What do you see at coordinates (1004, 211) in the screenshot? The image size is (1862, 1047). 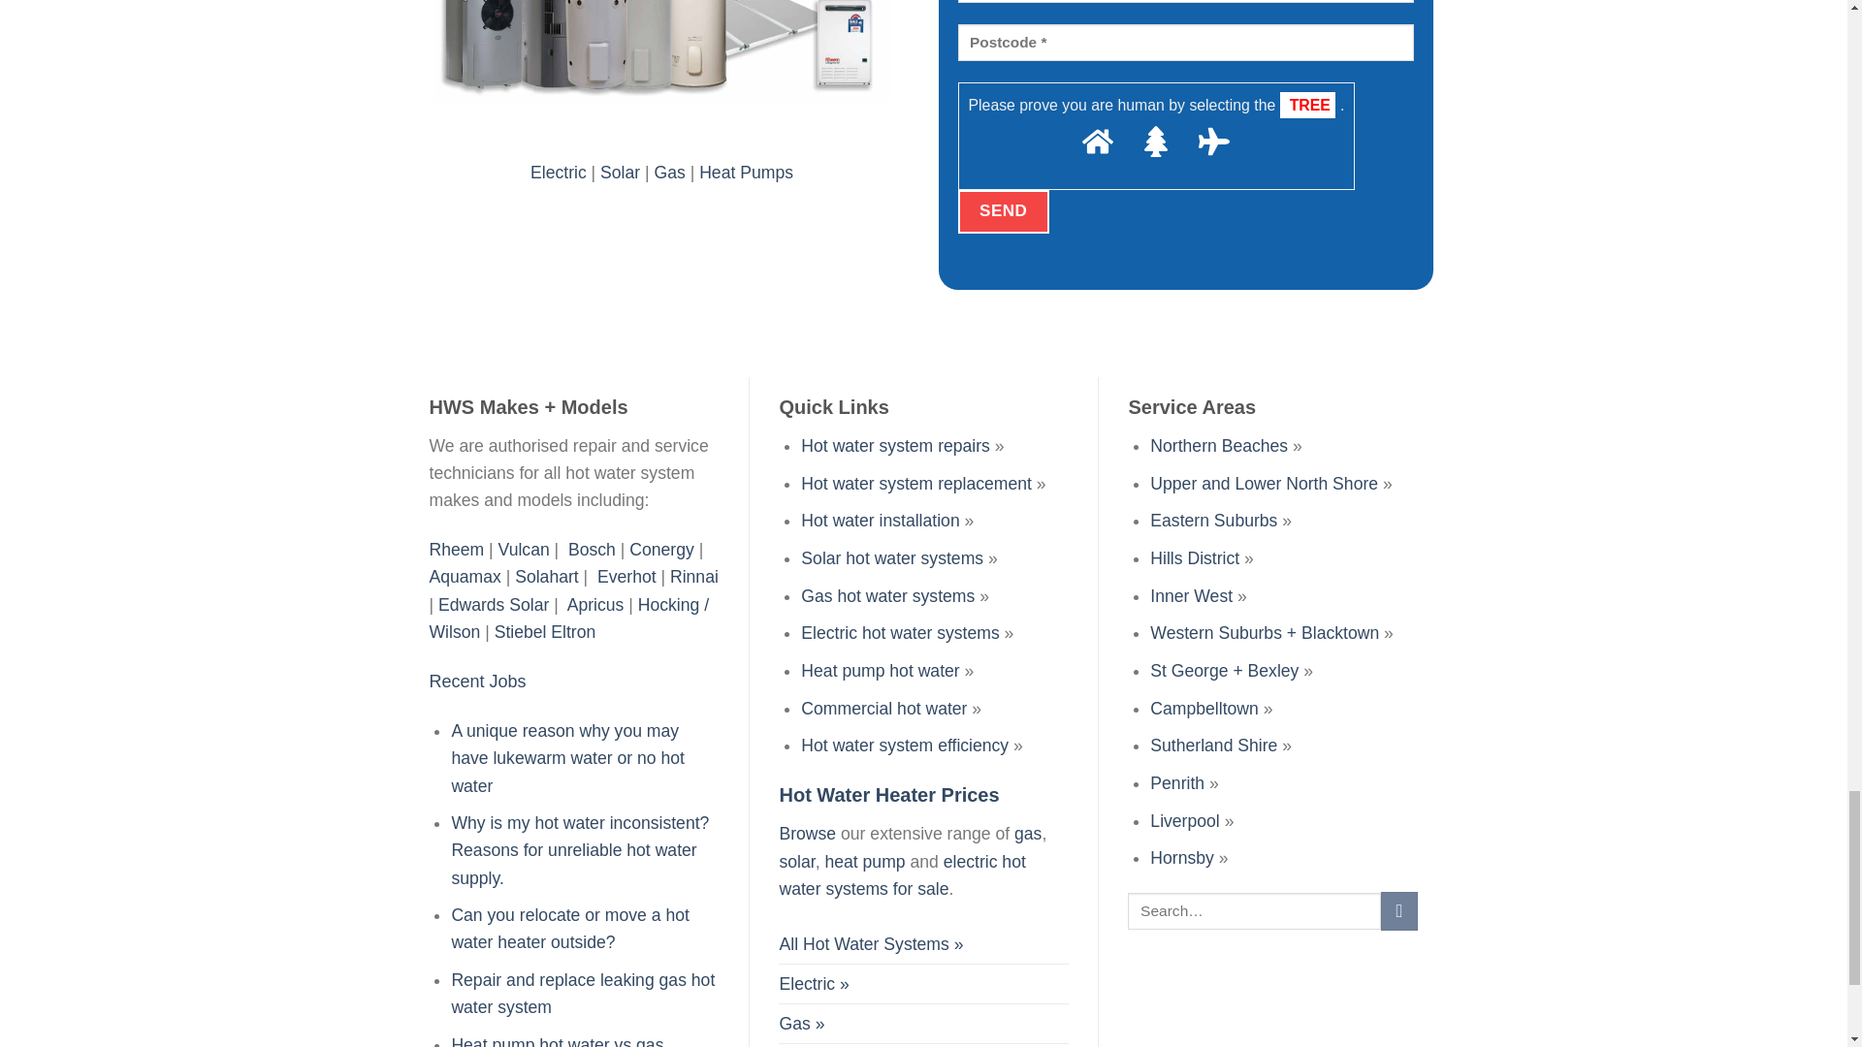 I see `Send` at bounding box center [1004, 211].